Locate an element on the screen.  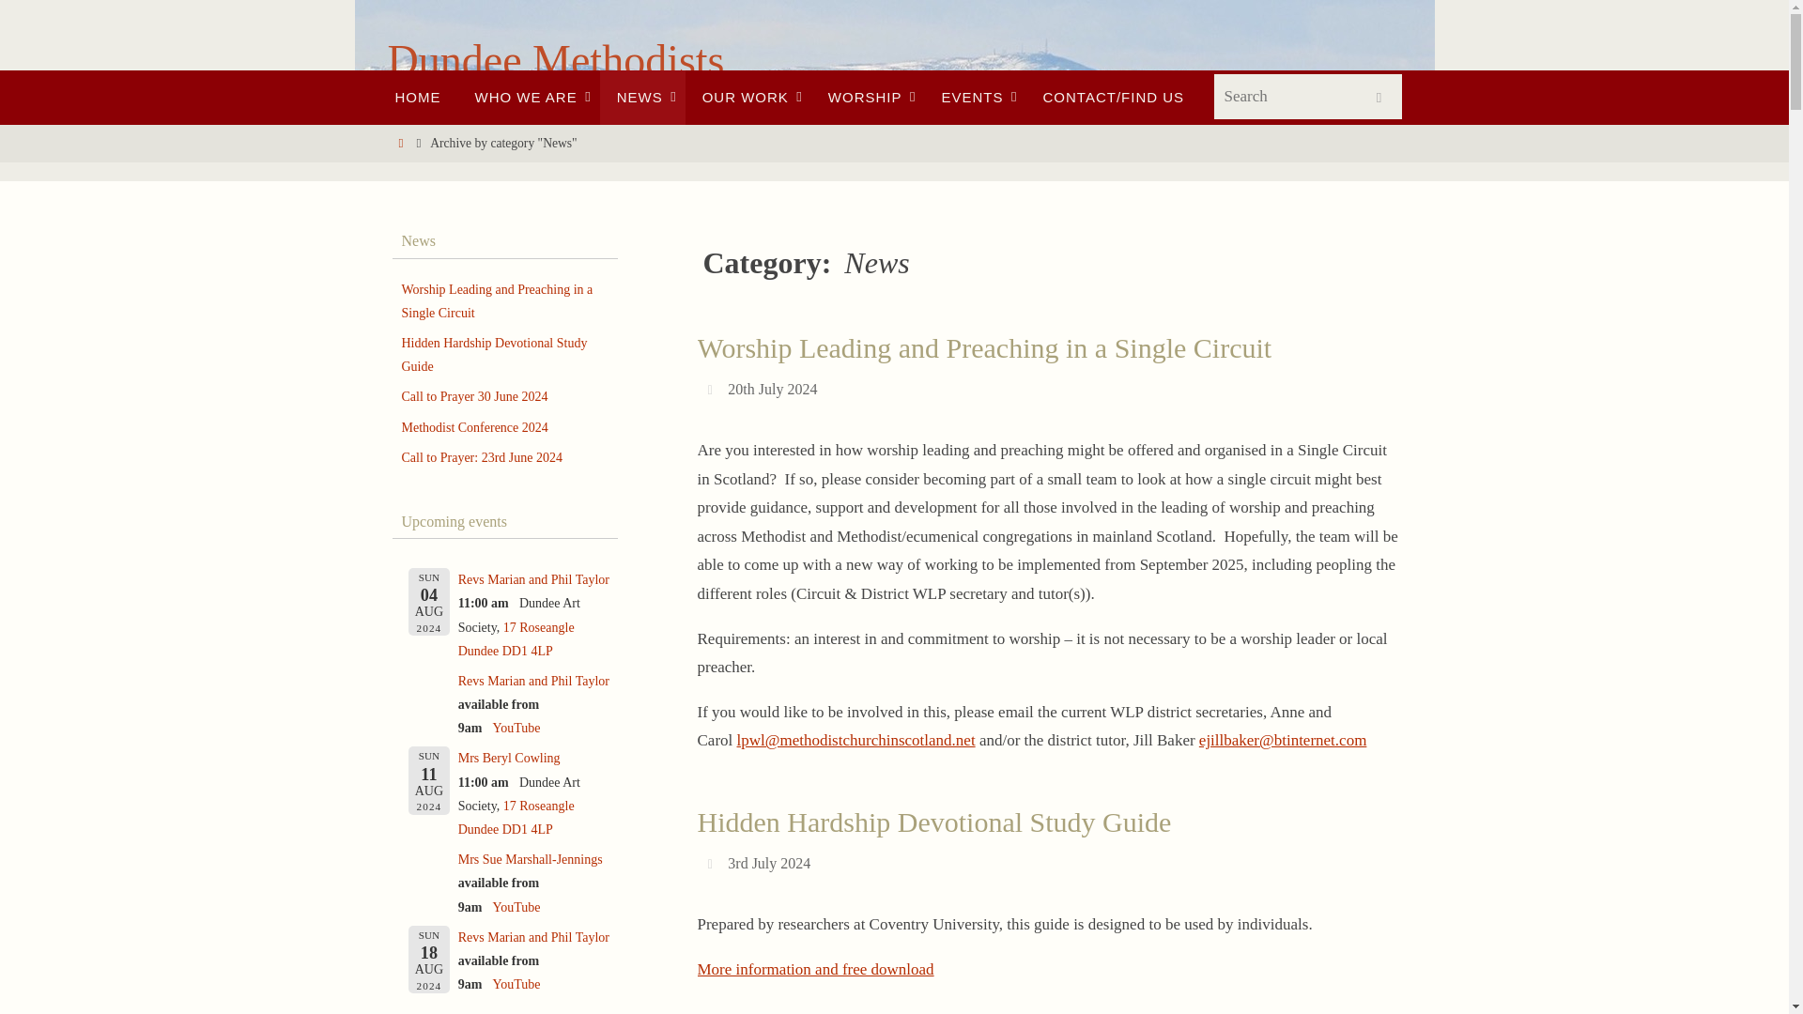
Date is located at coordinates (712, 389).